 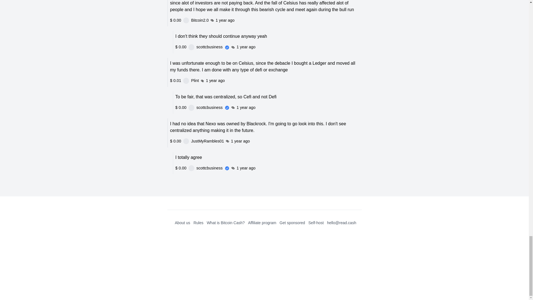 I want to click on 2022-07-28 02:24:41, so click(x=245, y=107).